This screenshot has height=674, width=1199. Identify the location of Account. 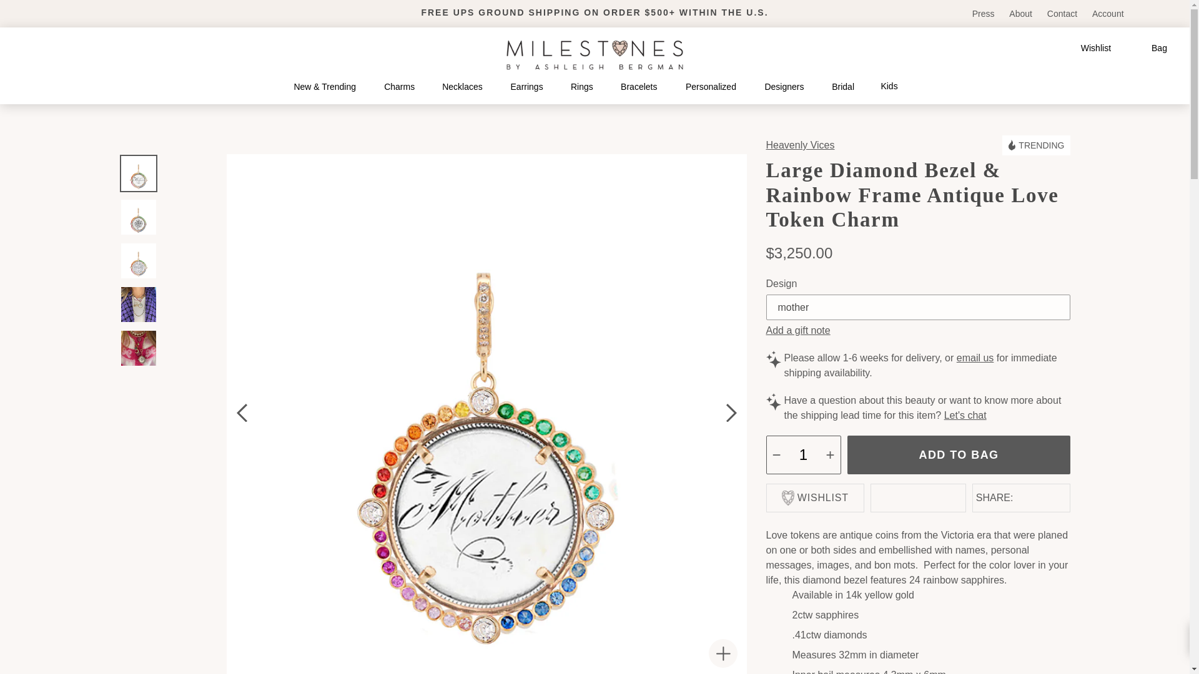
(1108, 14).